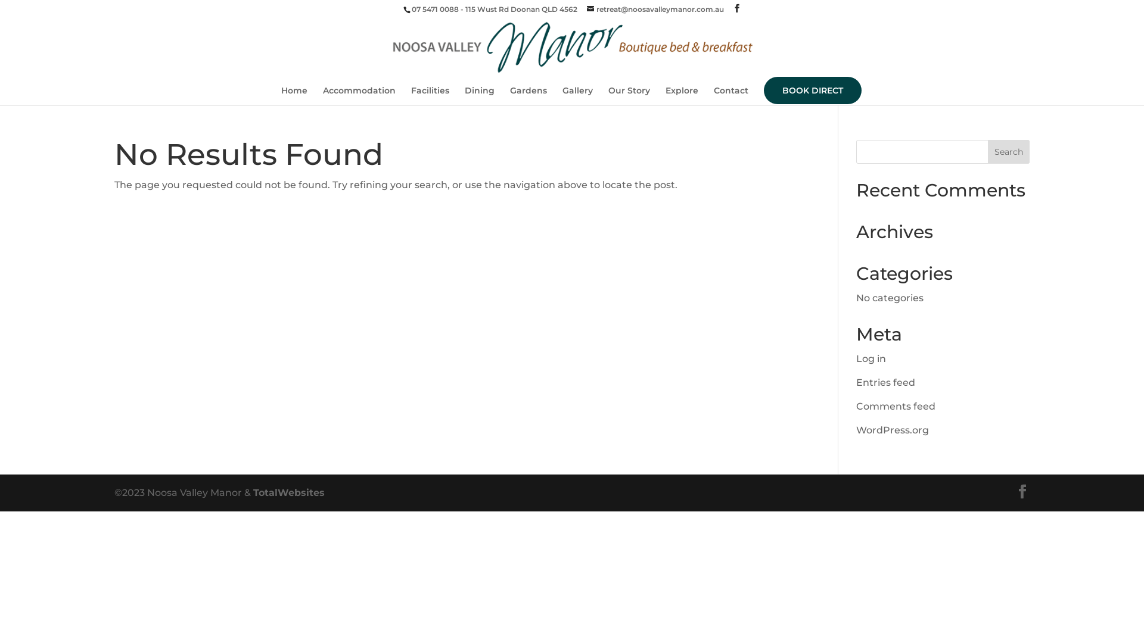 This screenshot has height=643, width=1144. What do you see at coordinates (294, 96) in the screenshot?
I see `Home` at bounding box center [294, 96].